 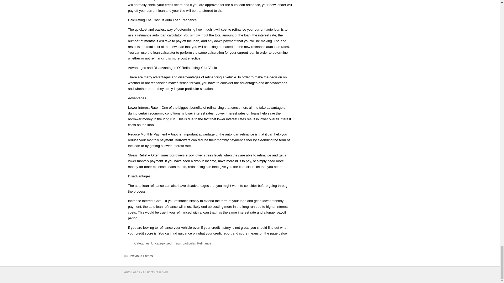 I want to click on particular, so click(x=189, y=243).